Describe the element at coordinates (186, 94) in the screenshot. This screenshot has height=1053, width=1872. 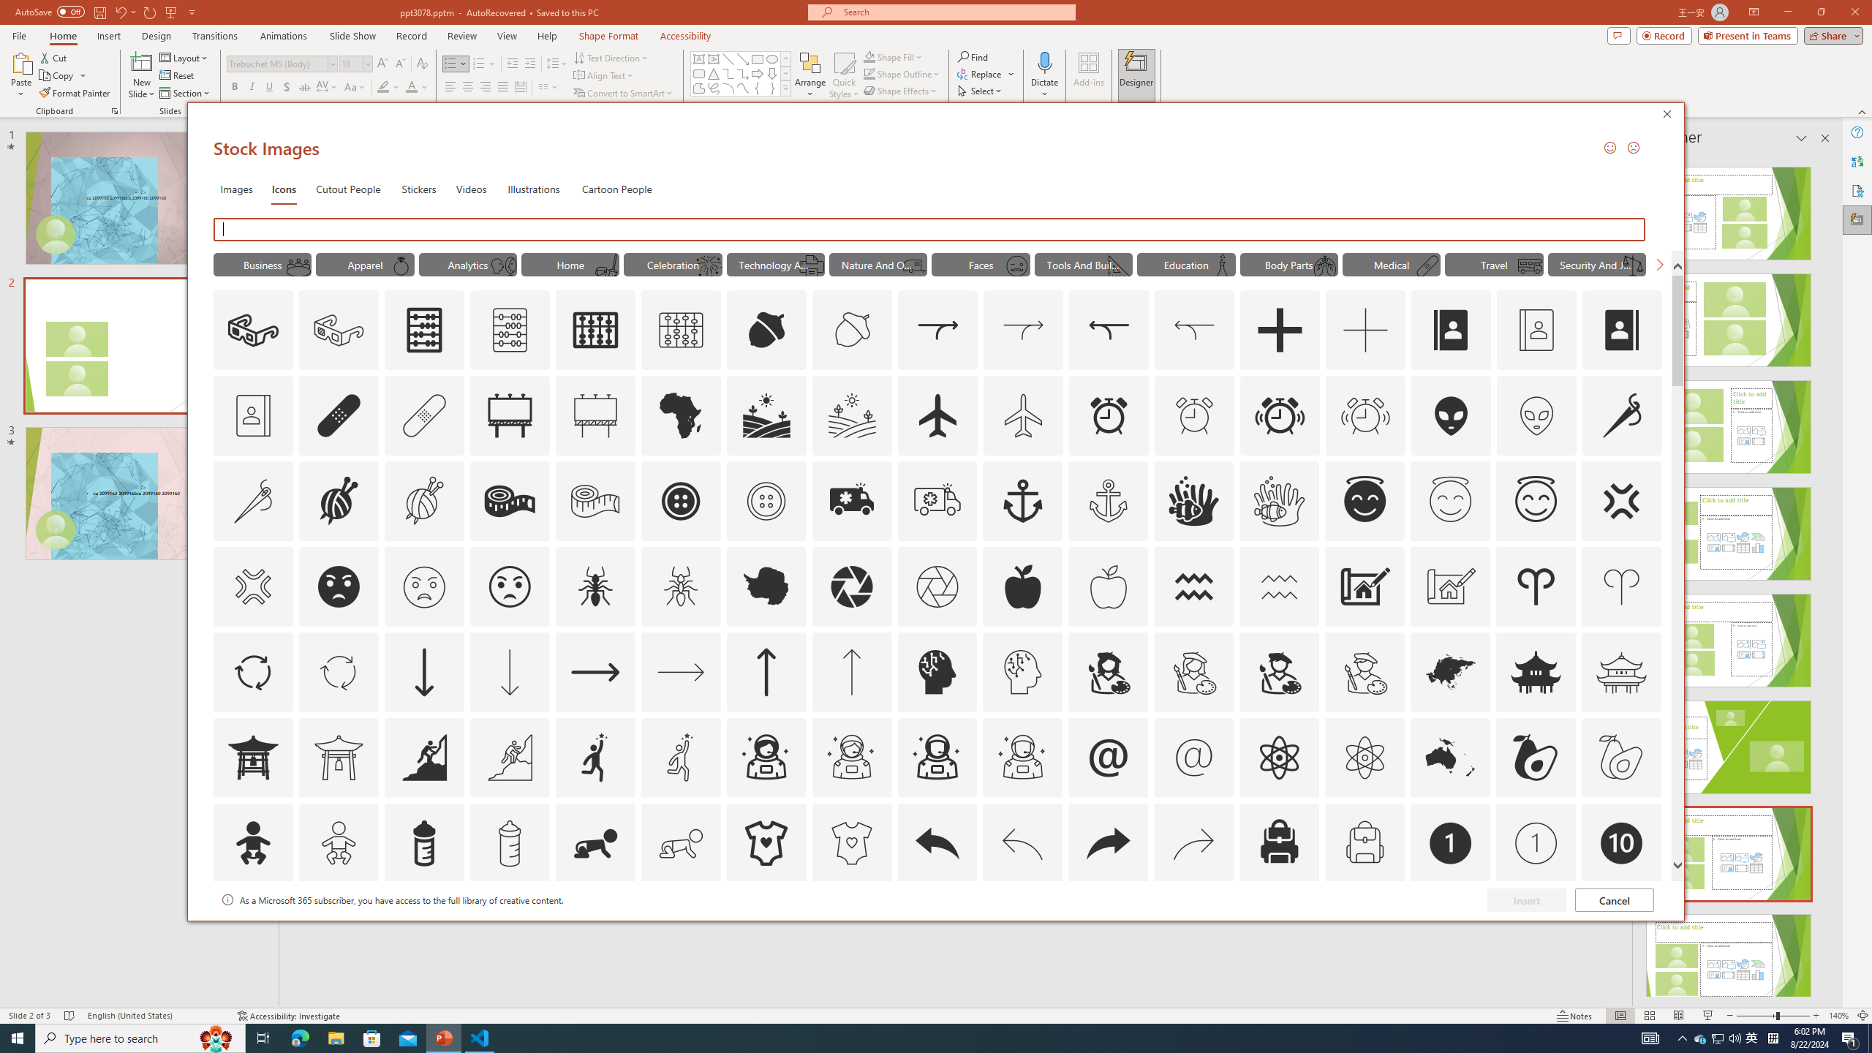
I see `Section` at that location.